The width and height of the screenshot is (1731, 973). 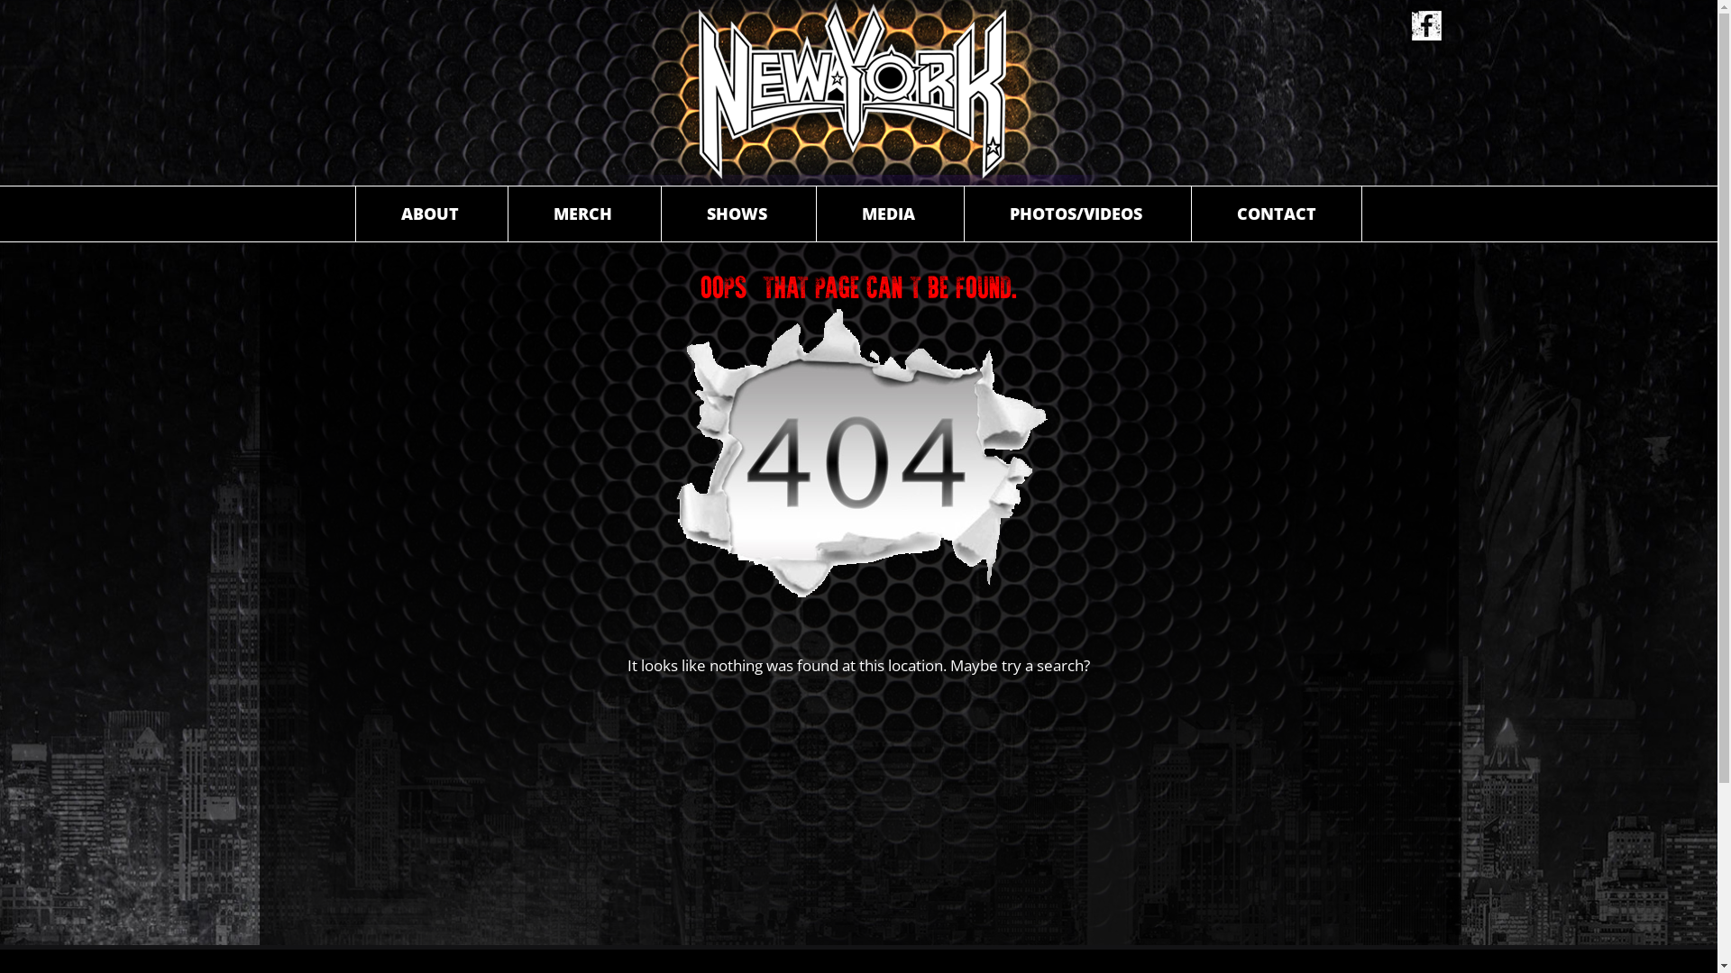 What do you see at coordinates (1277, 214) in the screenshot?
I see `CONTACT` at bounding box center [1277, 214].